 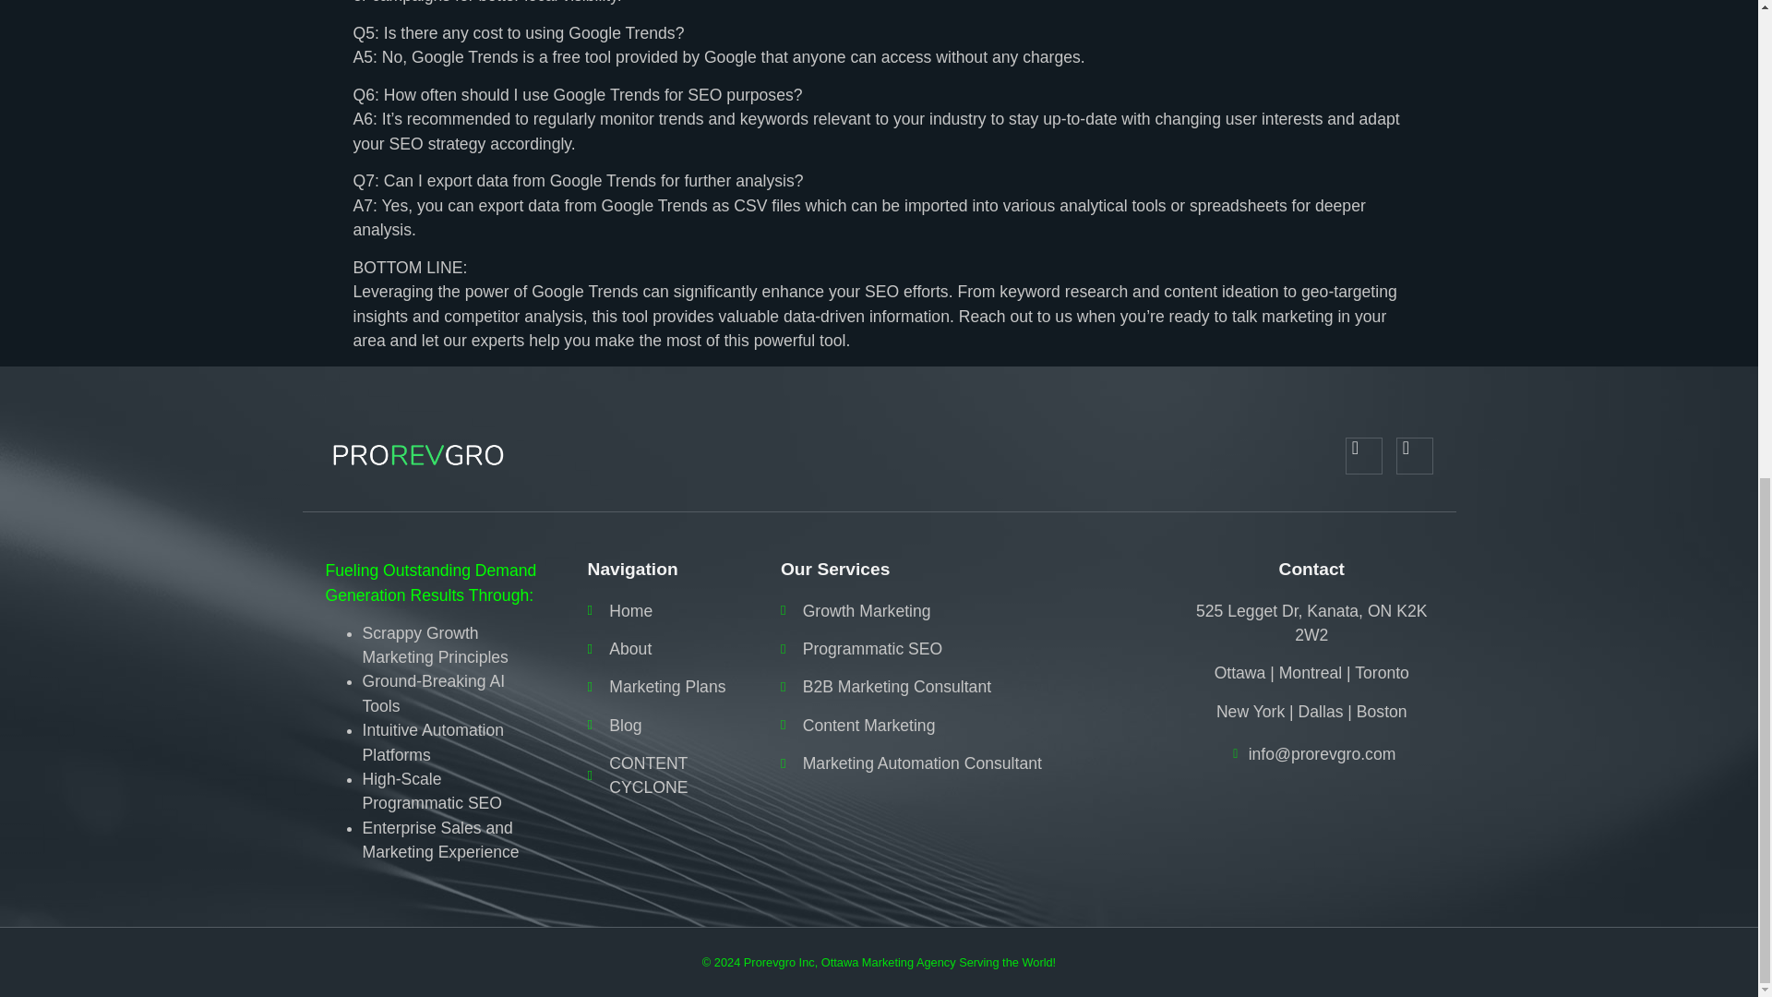 What do you see at coordinates (661, 611) in the screenshot?
I see `Home` at bounding box center [661, 611].